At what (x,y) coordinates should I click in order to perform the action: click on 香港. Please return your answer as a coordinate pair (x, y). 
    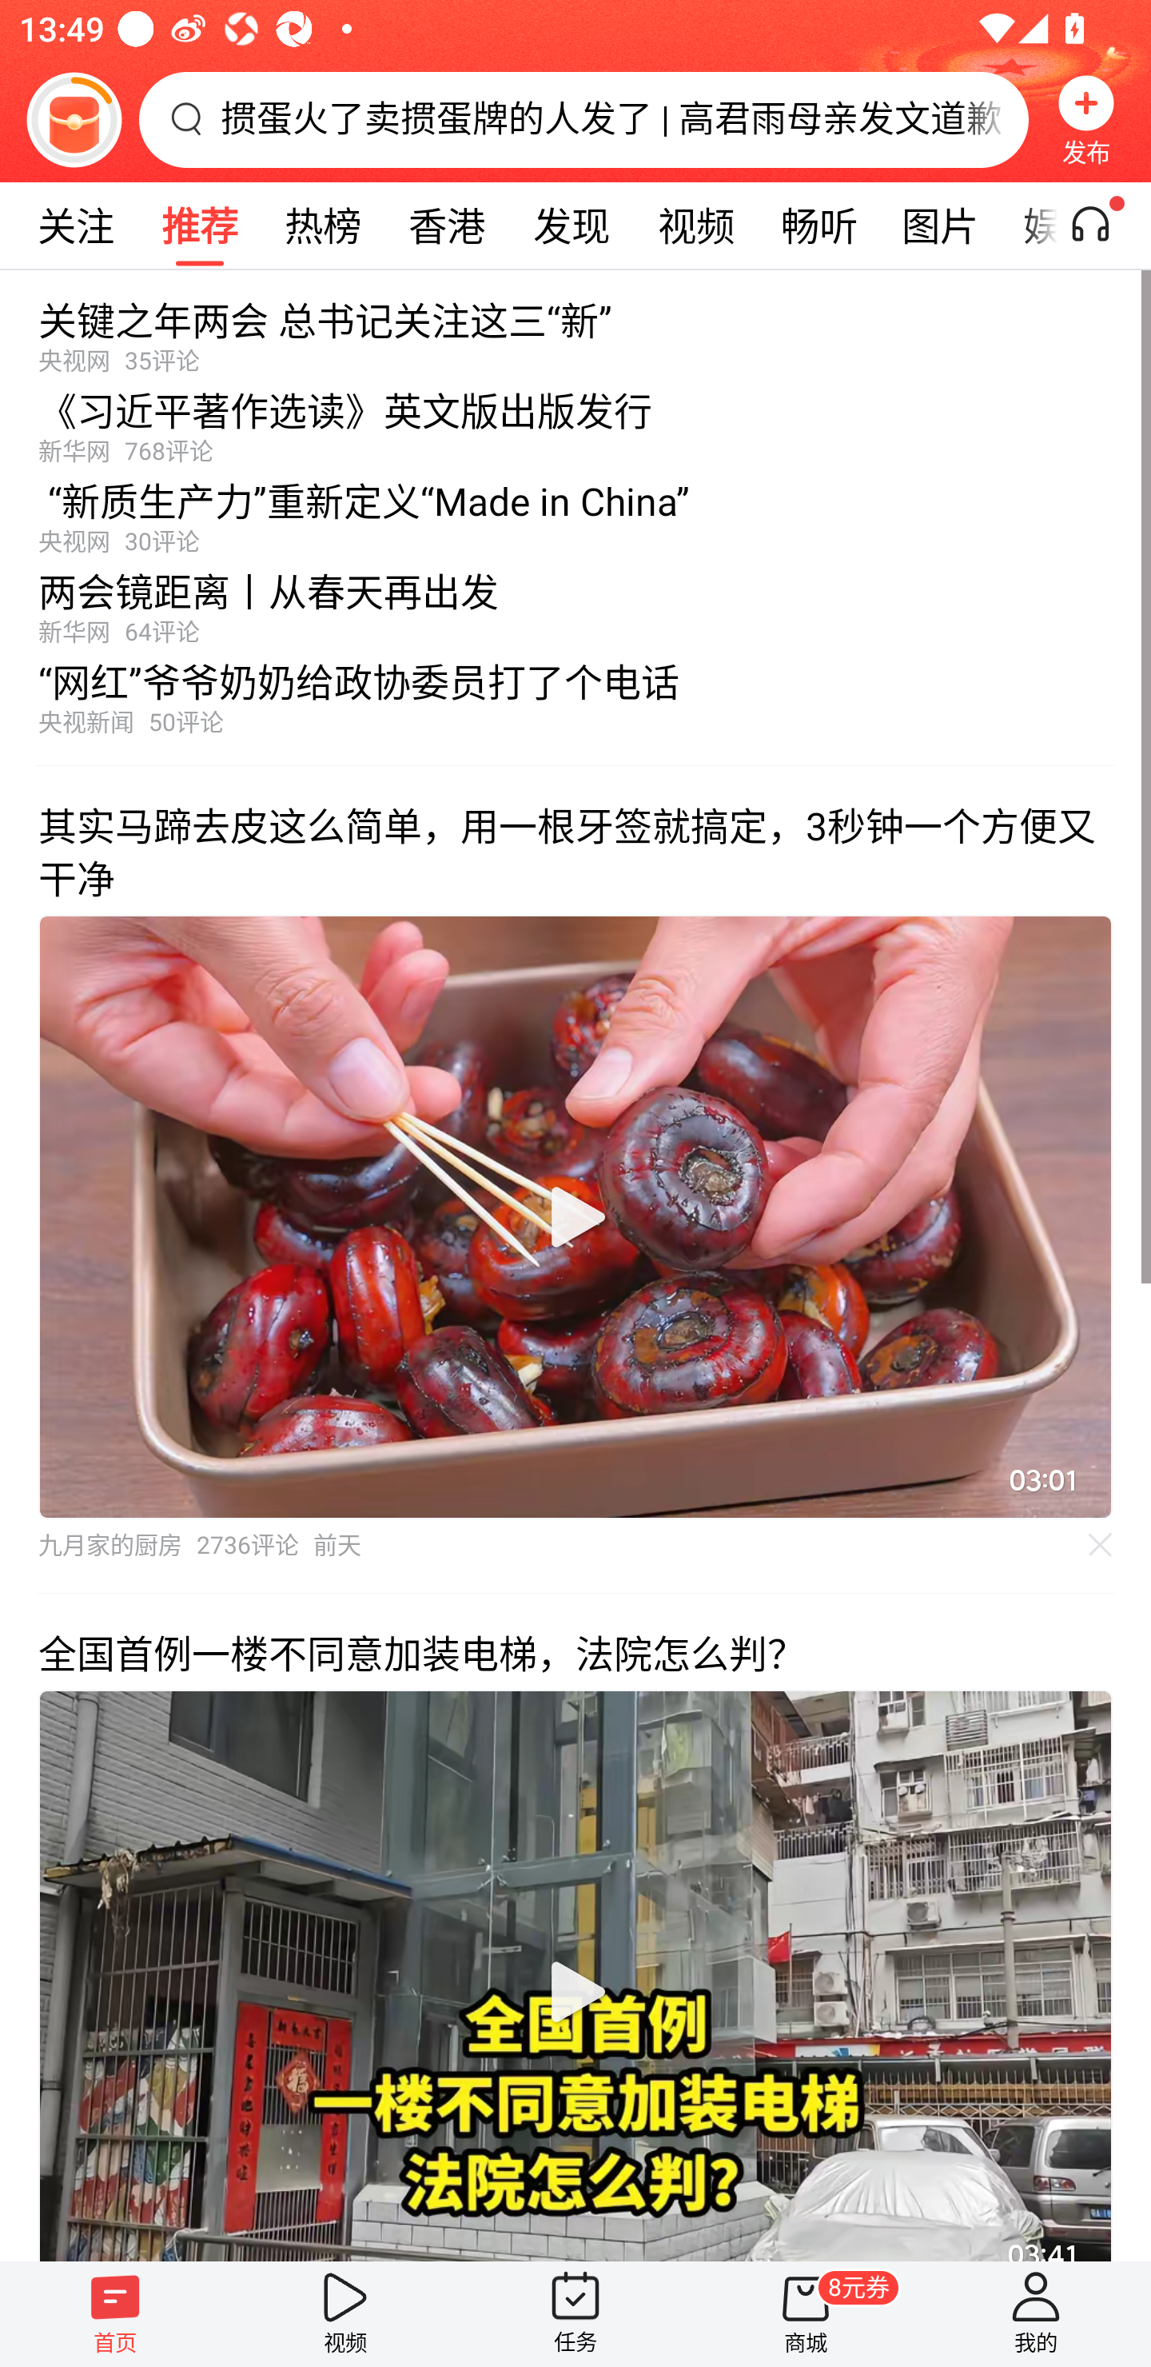
    Looking at the image, I should click on (446, 226).